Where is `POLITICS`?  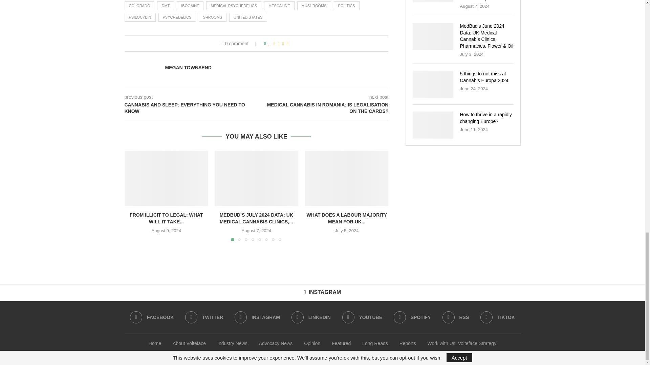 POLITICS is located at coordinates (347, 6).